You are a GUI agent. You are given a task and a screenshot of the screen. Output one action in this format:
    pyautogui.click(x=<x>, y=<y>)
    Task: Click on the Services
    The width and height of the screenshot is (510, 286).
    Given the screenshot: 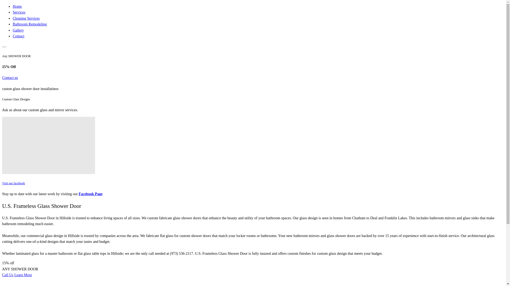 What is the action you would take?
    pyautogui.click(x=19, y=12)
    